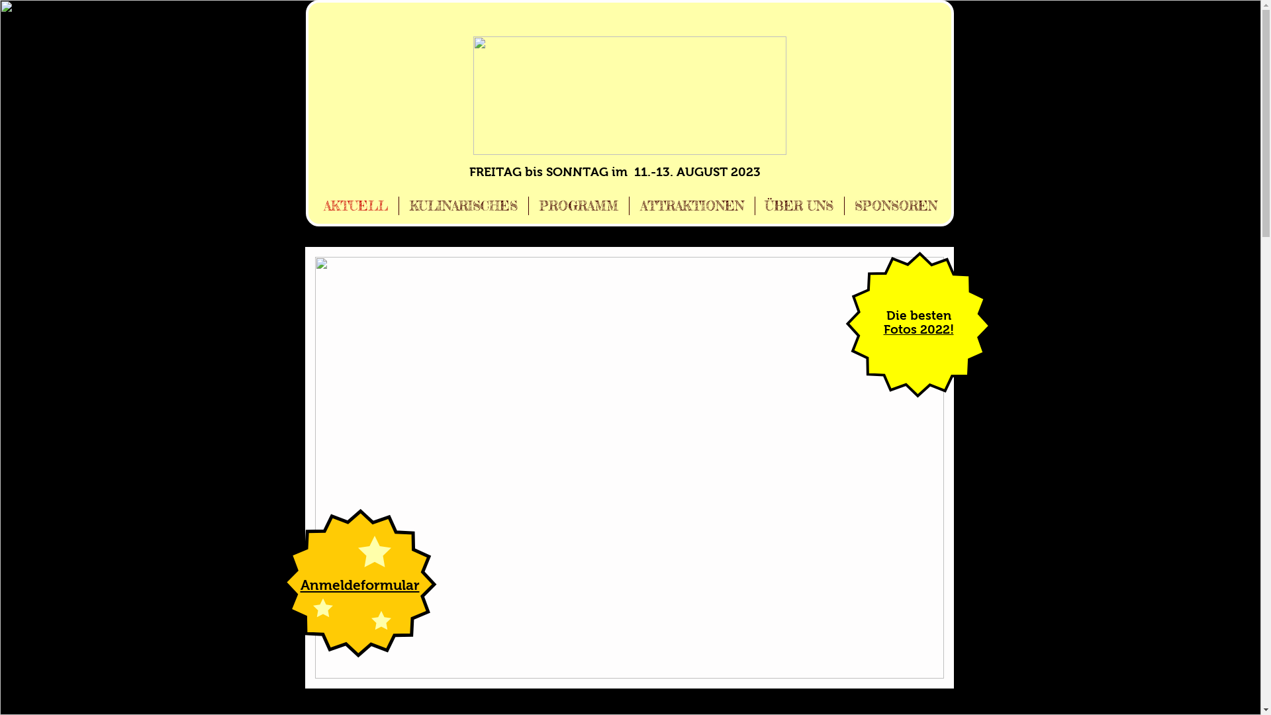 The width and height of the screenshot is (1271, 715). What do you see at coordinates (360, 585) in the screenshot?
I see `Anmeldeformular` at bounding box center [360, 585].